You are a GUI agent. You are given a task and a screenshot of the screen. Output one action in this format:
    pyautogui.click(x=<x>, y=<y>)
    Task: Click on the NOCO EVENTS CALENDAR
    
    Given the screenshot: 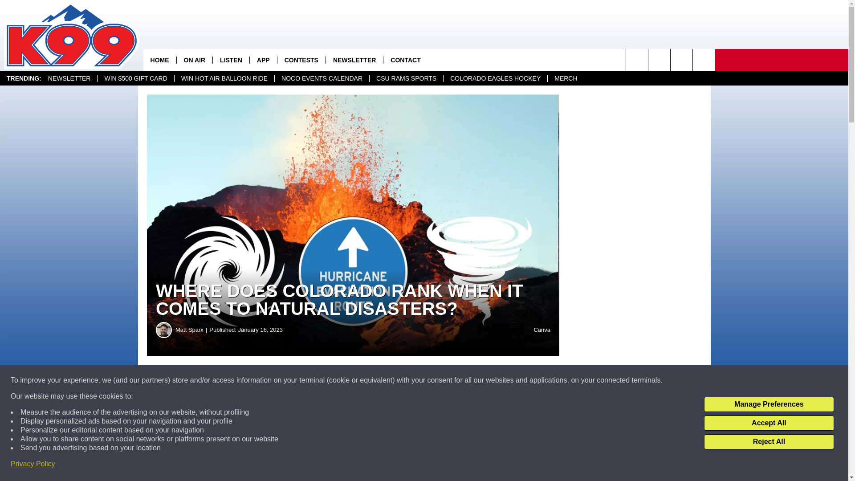 What is the action you would take?
    pyautogui.click(x=322, y=78)
    